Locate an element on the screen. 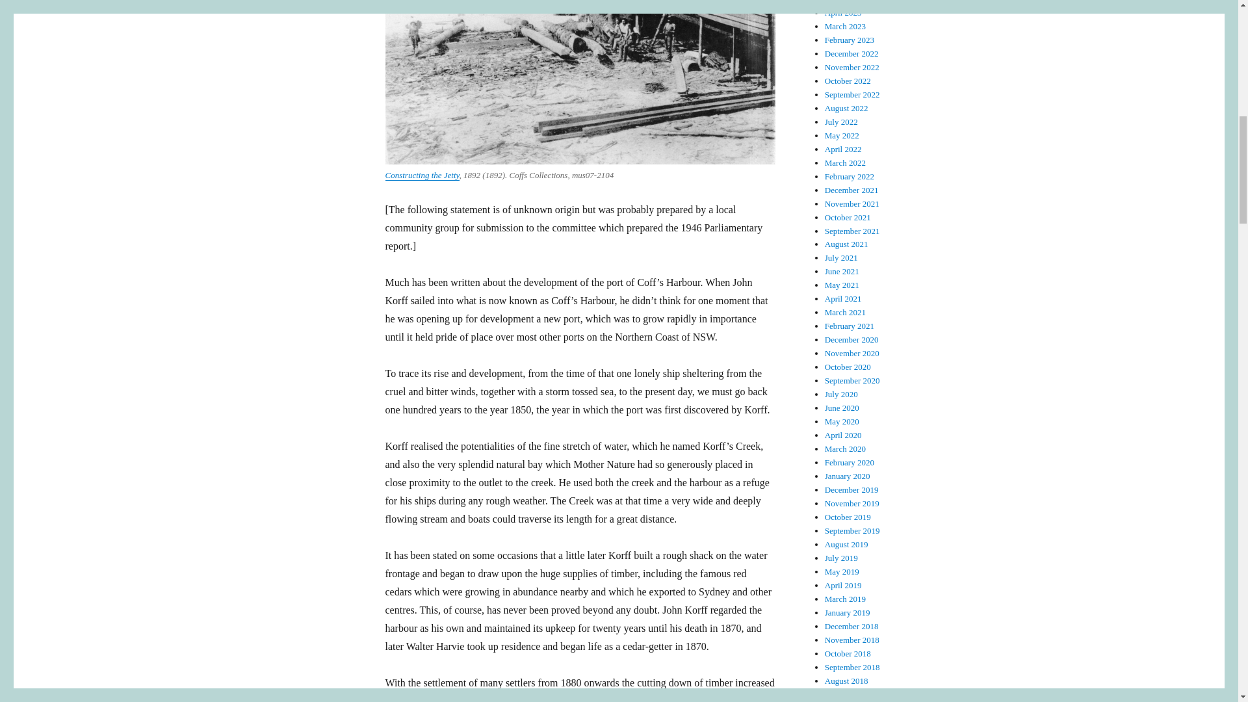 The image size is (1248, 702). November 2022 is located at coordinates (852, 68).